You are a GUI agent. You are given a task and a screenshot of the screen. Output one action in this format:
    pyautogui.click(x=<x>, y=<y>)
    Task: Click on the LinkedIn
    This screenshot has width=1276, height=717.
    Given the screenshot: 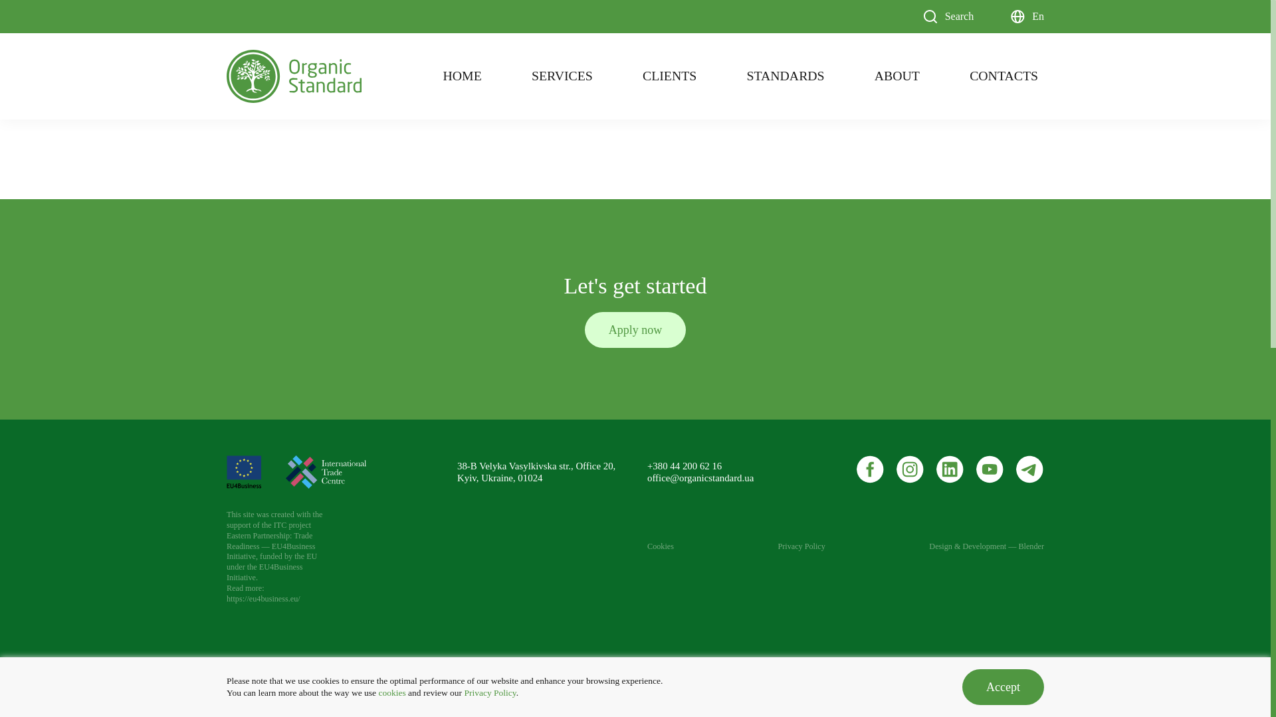 What is the action you would take?
    pyautogui.click(x=950, y=469)
    